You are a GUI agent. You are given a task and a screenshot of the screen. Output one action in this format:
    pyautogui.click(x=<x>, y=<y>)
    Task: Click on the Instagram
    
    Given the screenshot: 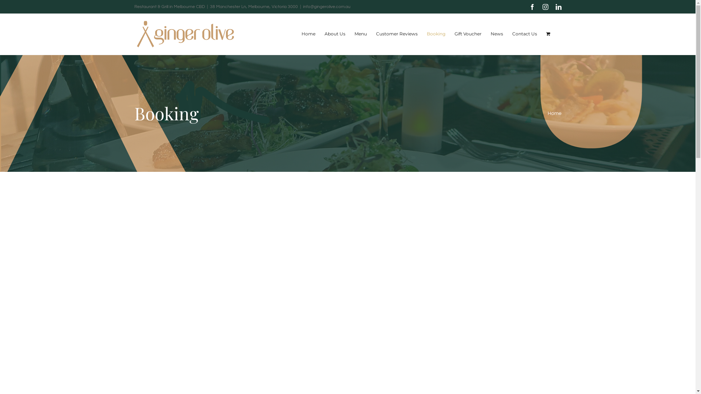 What is the action you would take?
    pyautogui.click(x=545, y=7)
    